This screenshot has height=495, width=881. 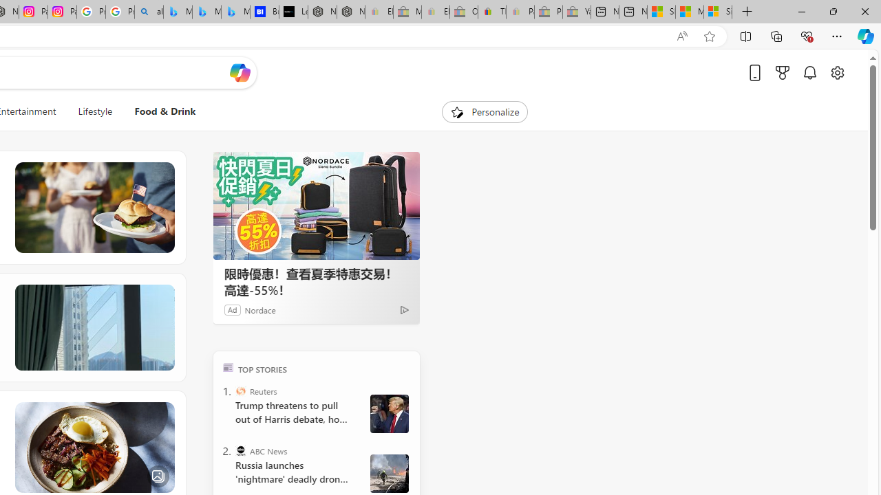 I want to click on Burger with Mmerican flag pick on top, so click(x=94, y=208).